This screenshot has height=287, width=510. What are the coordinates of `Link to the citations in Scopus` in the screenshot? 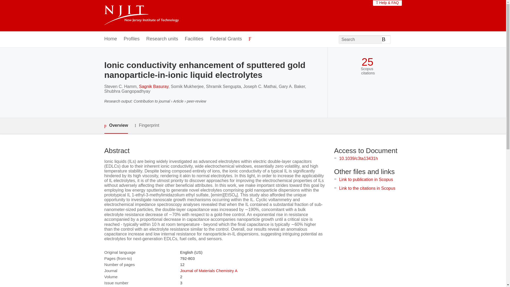 It's located at (367, 188).